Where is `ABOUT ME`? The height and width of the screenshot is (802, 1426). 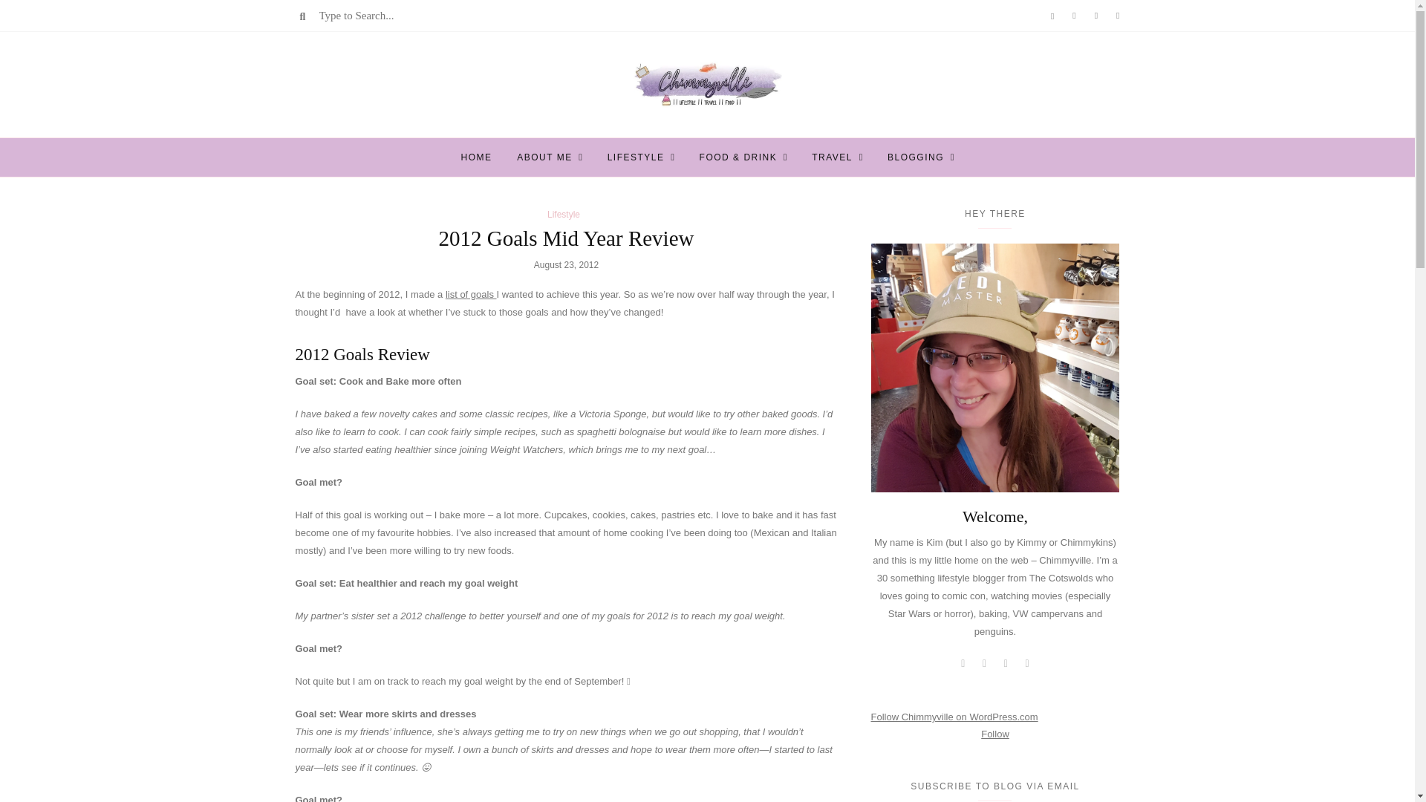 ABOUT ME is located at coordinates (544, 157).